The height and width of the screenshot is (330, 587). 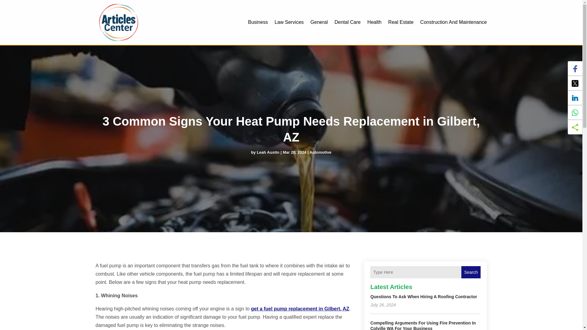 What do you see at coordinates (268, 152) in the screenshot?
I see `Leah Austin` at bounding box center [268, 152].